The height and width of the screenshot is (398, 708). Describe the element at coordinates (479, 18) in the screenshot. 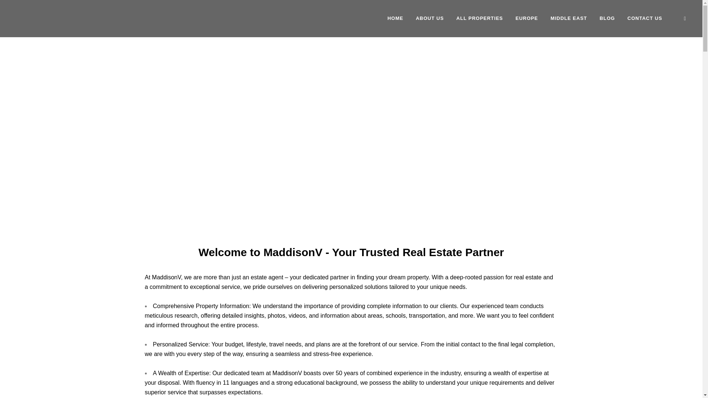

I see `ALL PROPERTIES` at that location.